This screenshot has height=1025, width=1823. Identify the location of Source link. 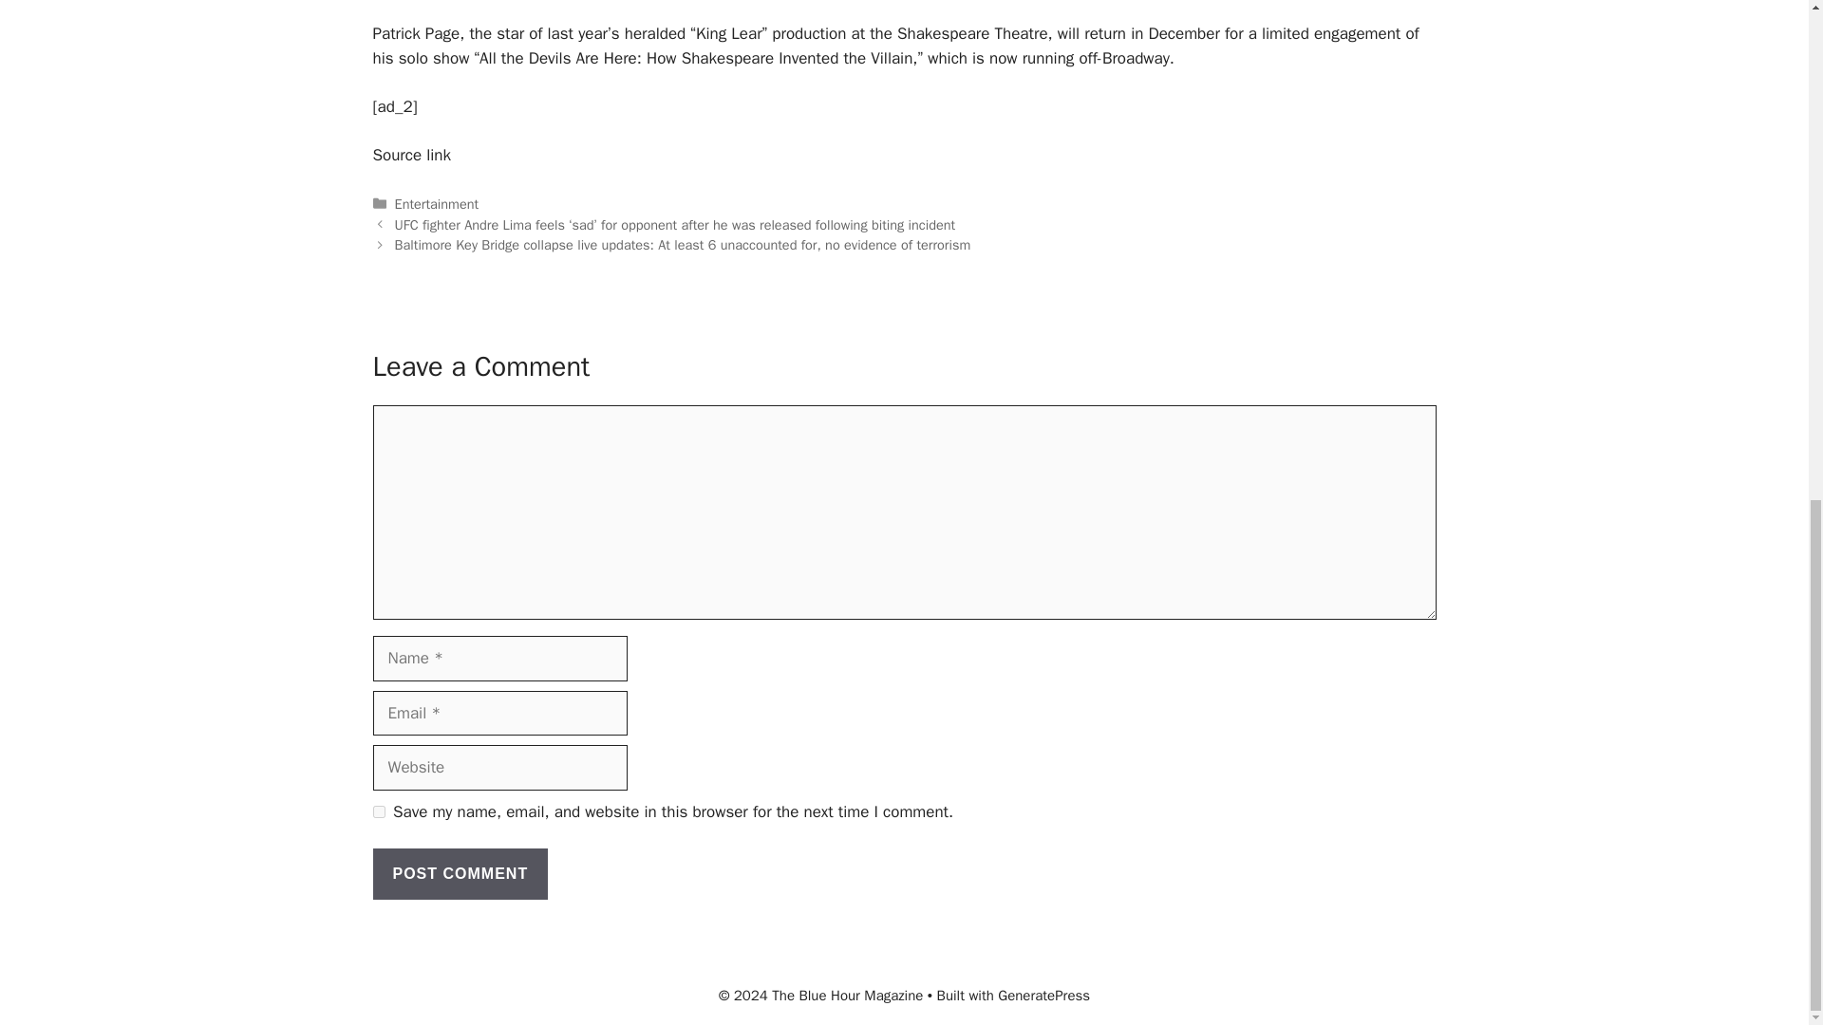
(410, 155).